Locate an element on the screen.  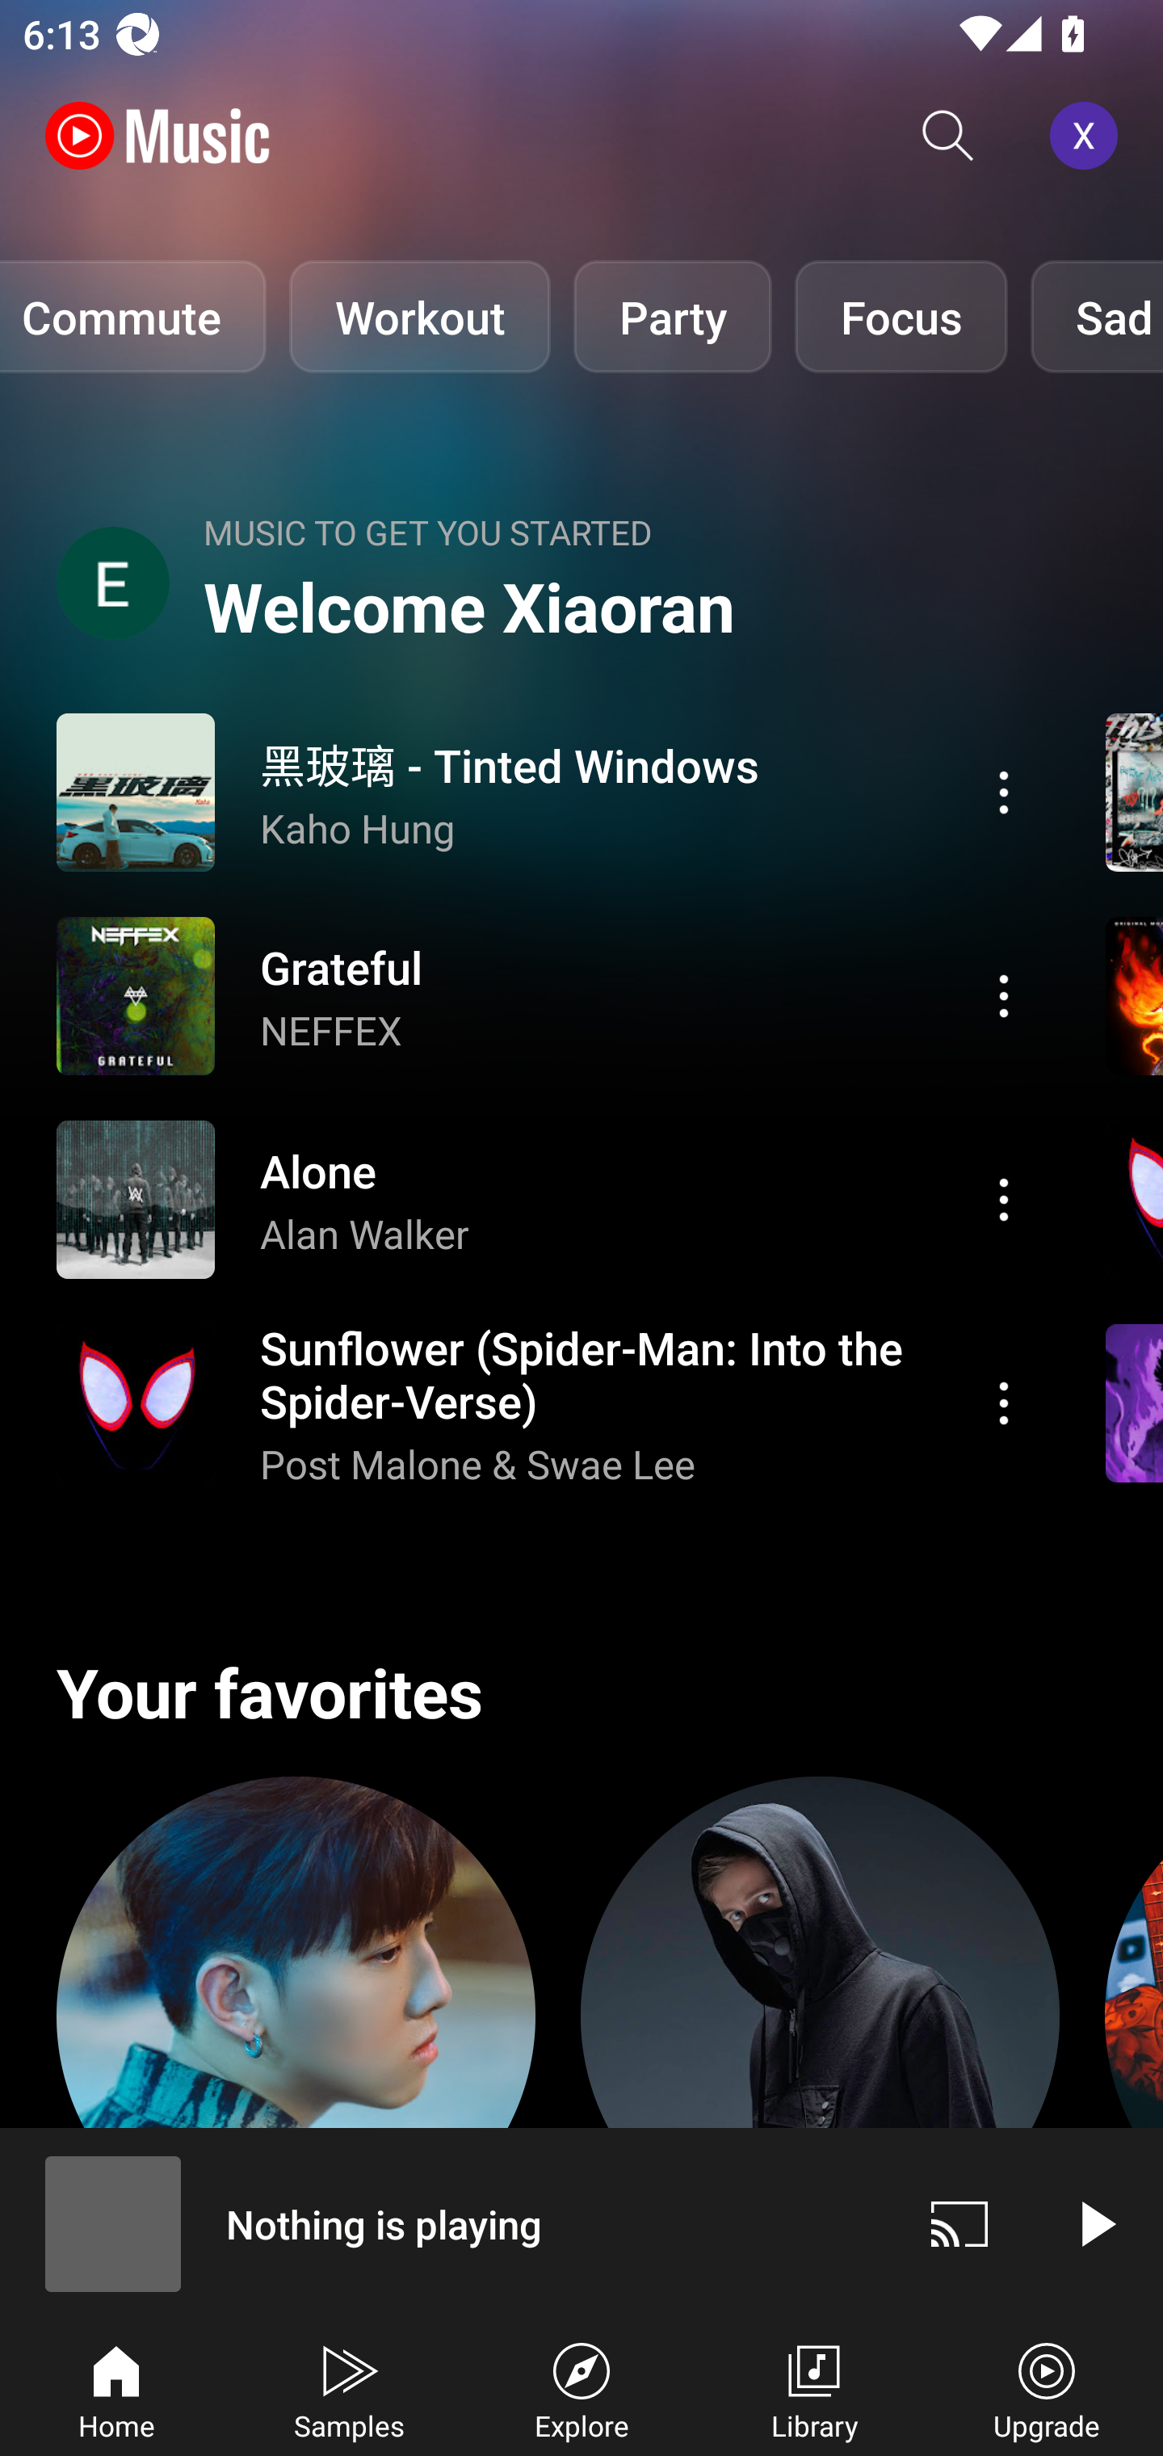
Action menu is located at coordinates (1004, 995).